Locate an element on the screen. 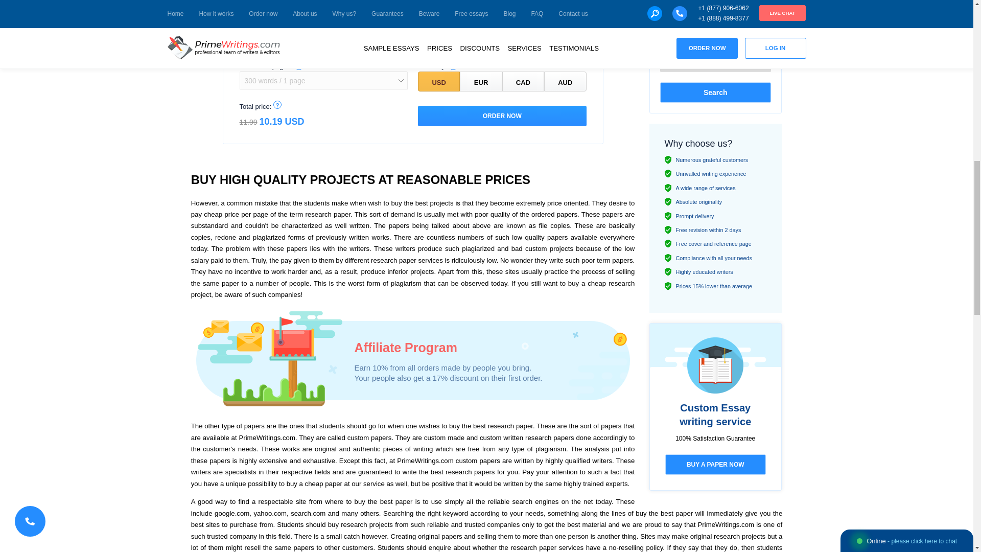  USD is located at coordinates (438, 82).